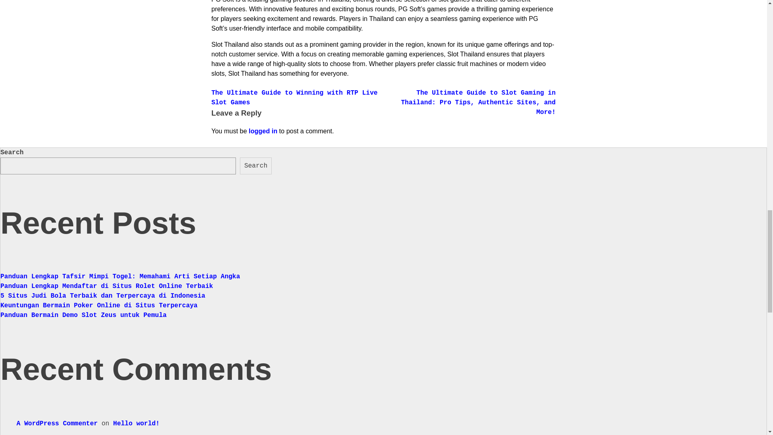 Image resolution: width=773 pixels, height=435 pixels. Describe the element at coordinates (256, 166) in the screenshot. I see `Search` at that location.